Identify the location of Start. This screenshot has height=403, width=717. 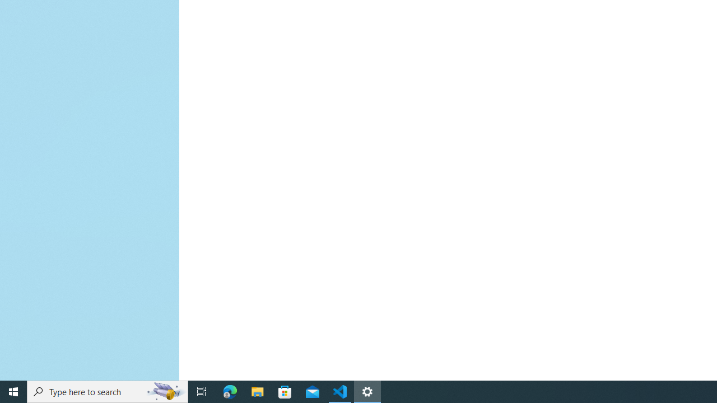
(13, 392).